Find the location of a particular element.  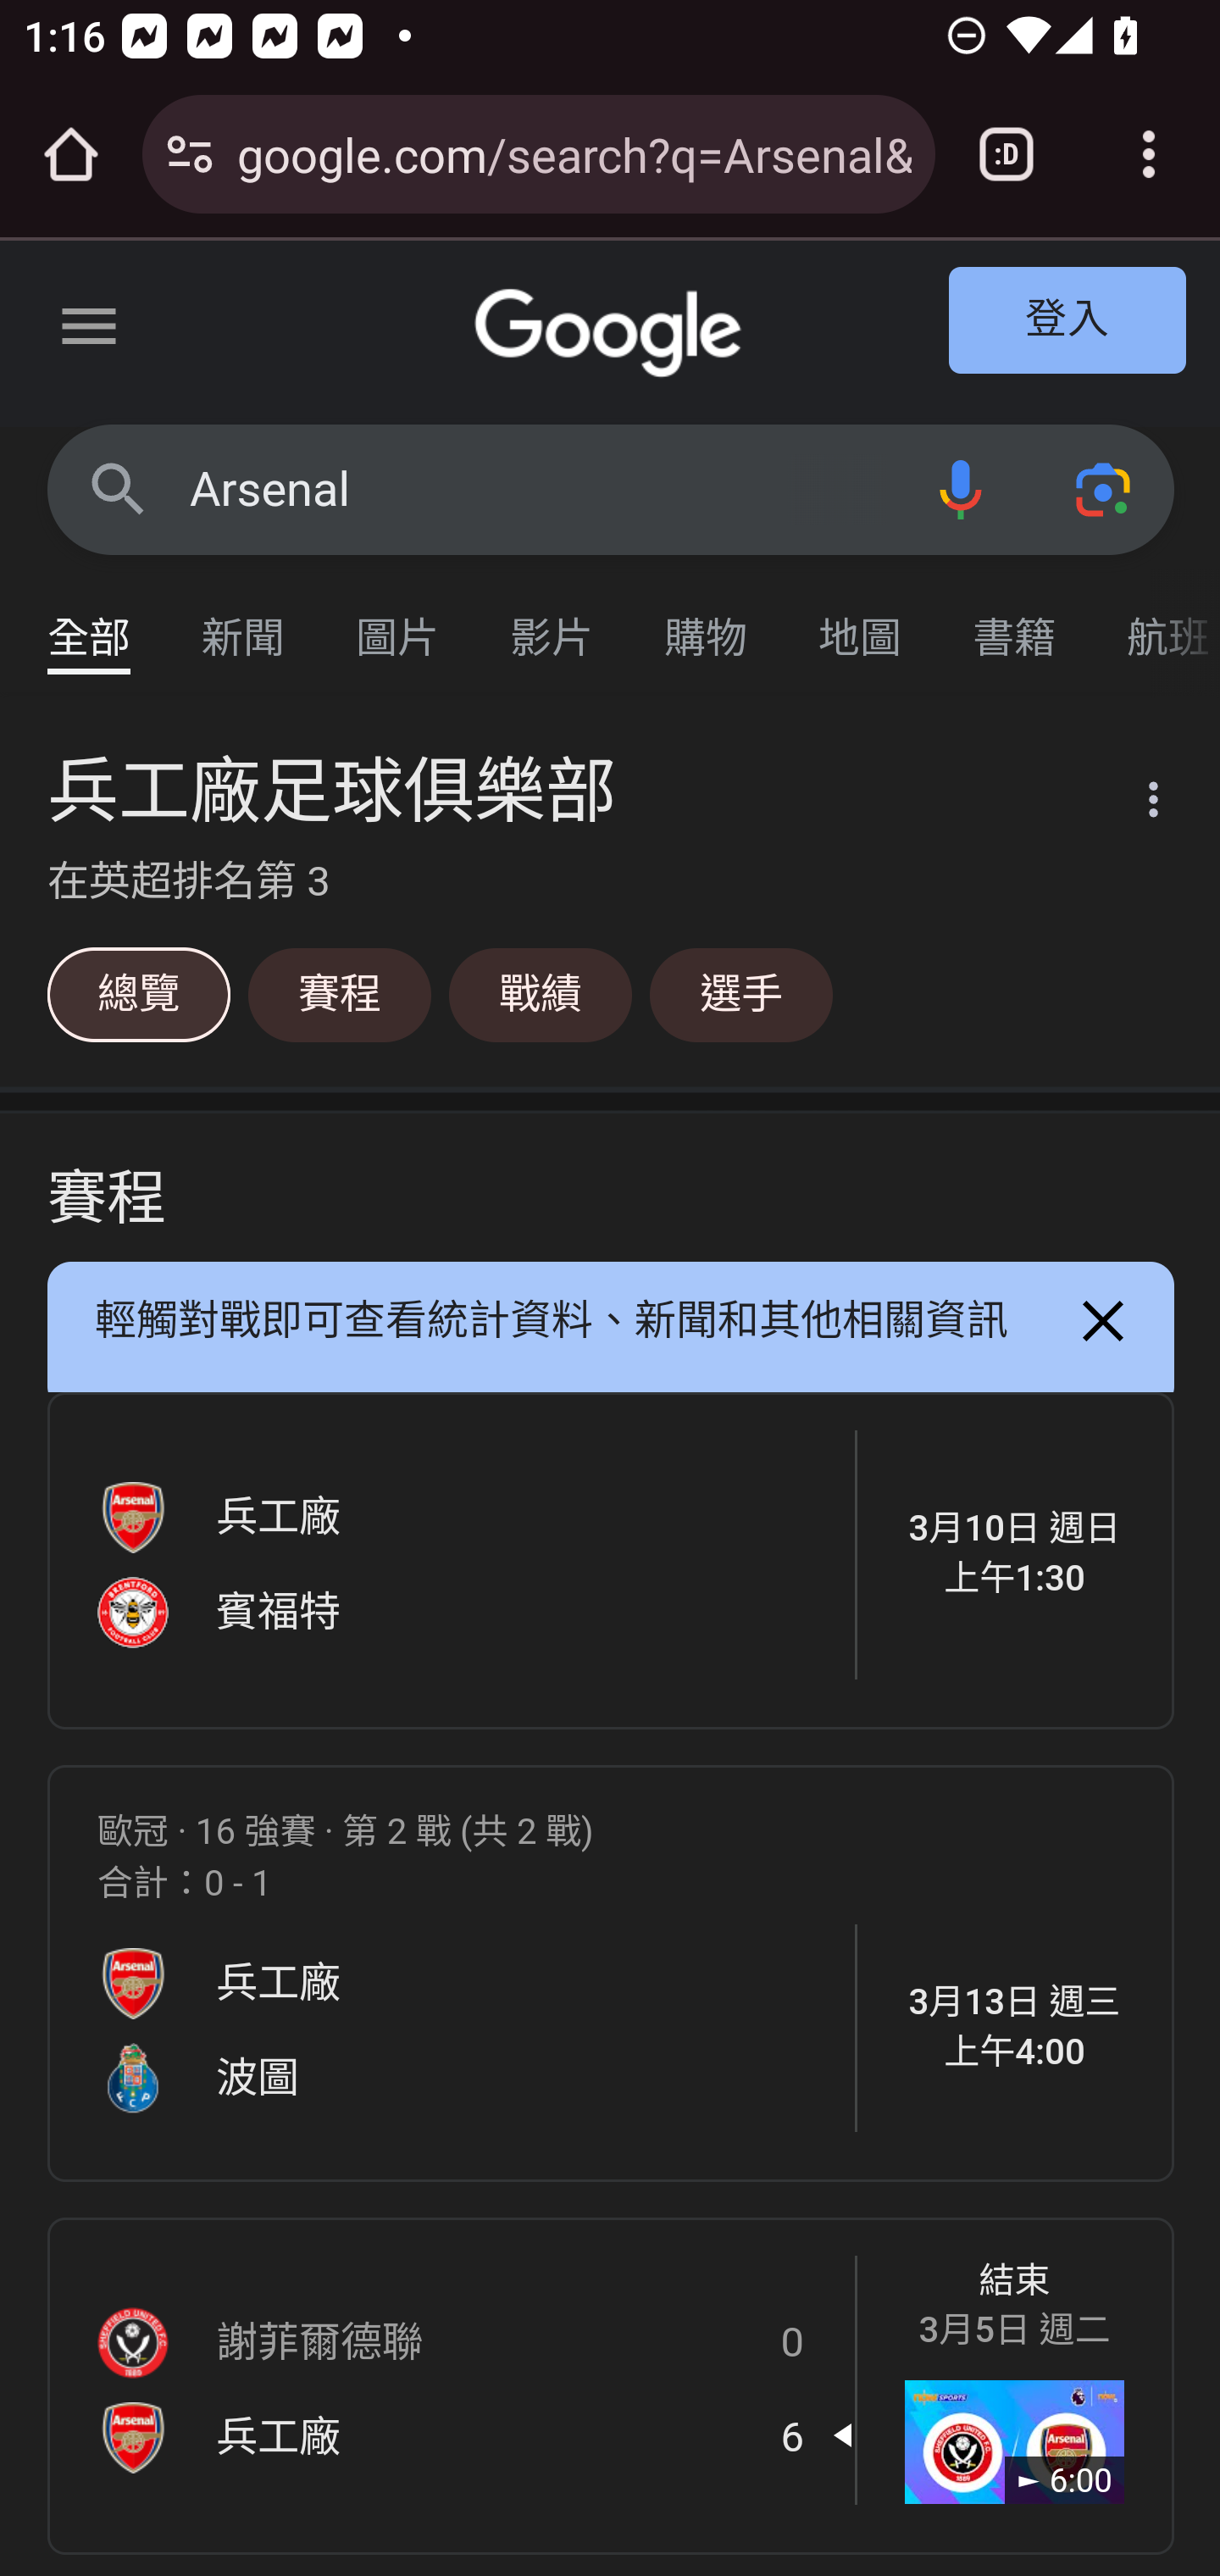

新聞 is located at coordinates (244, 622).